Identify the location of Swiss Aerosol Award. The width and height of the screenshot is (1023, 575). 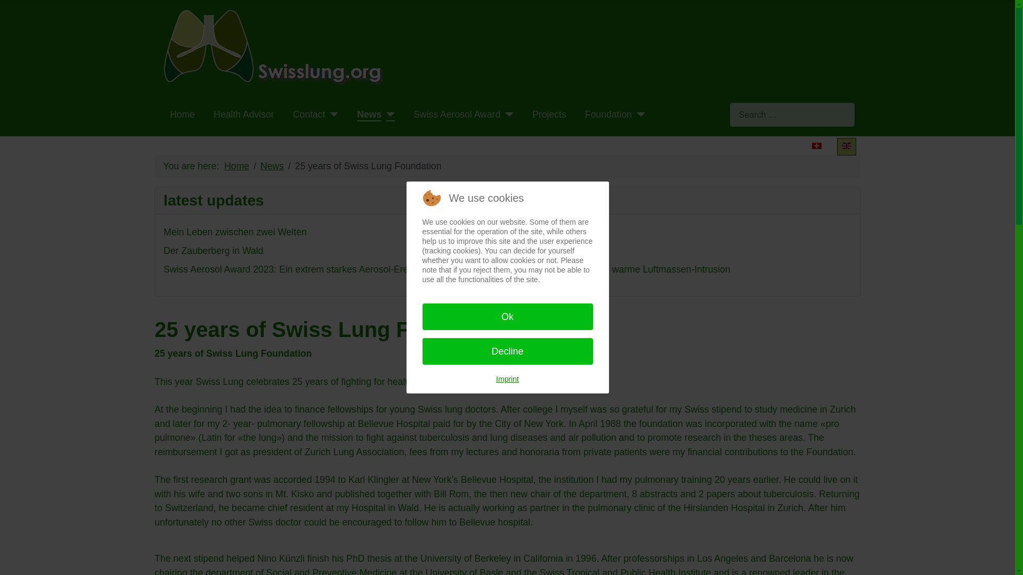
(456, 114).